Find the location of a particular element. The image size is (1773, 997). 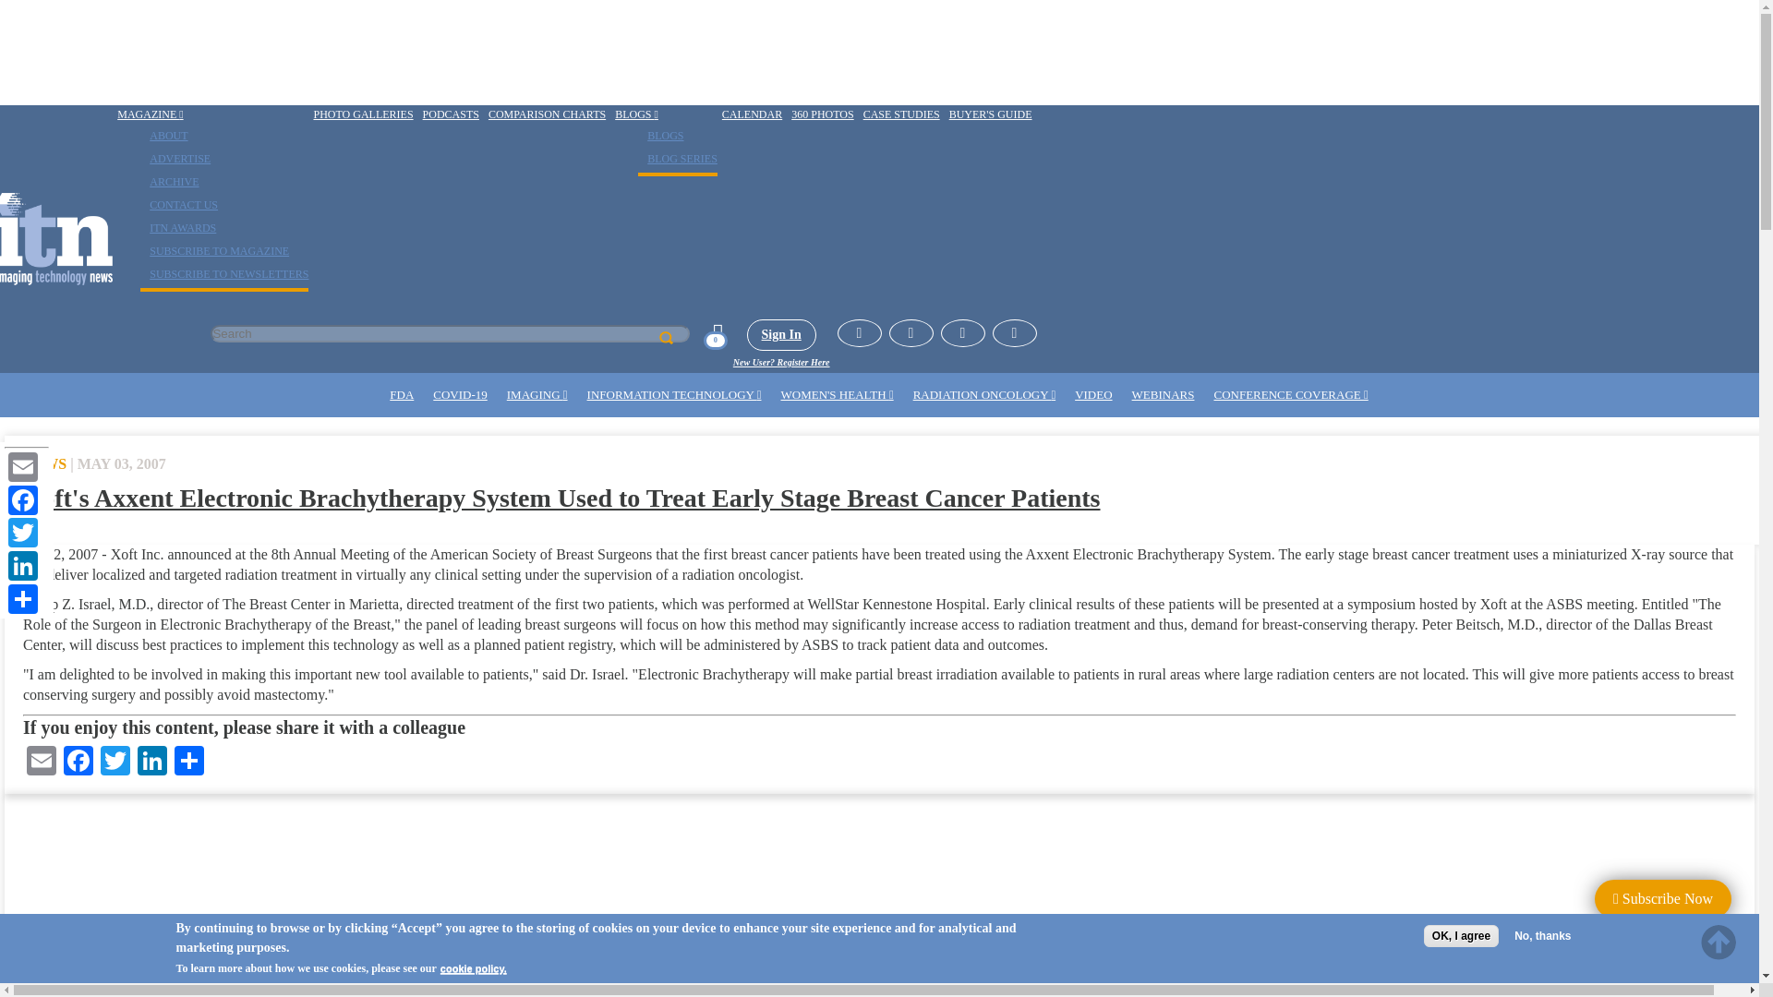

FDA is located at coordinates (402, 395).